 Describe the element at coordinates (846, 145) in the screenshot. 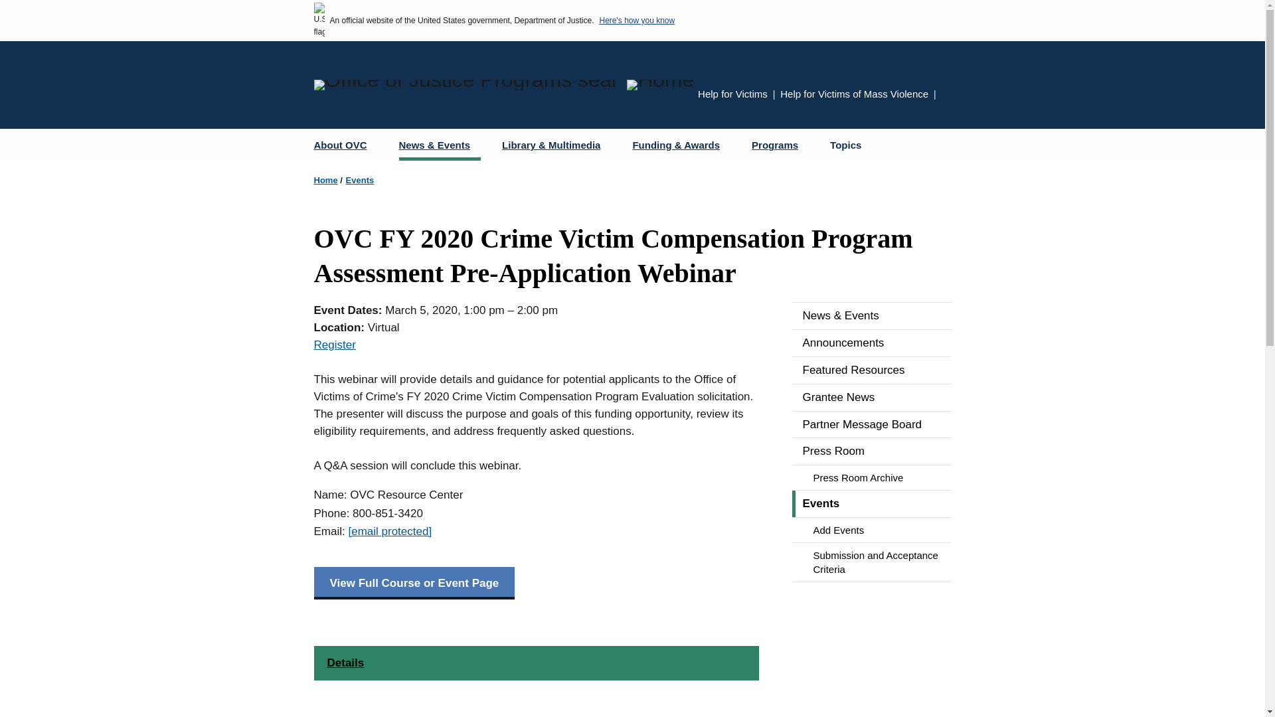

I see `Topics` at that location.